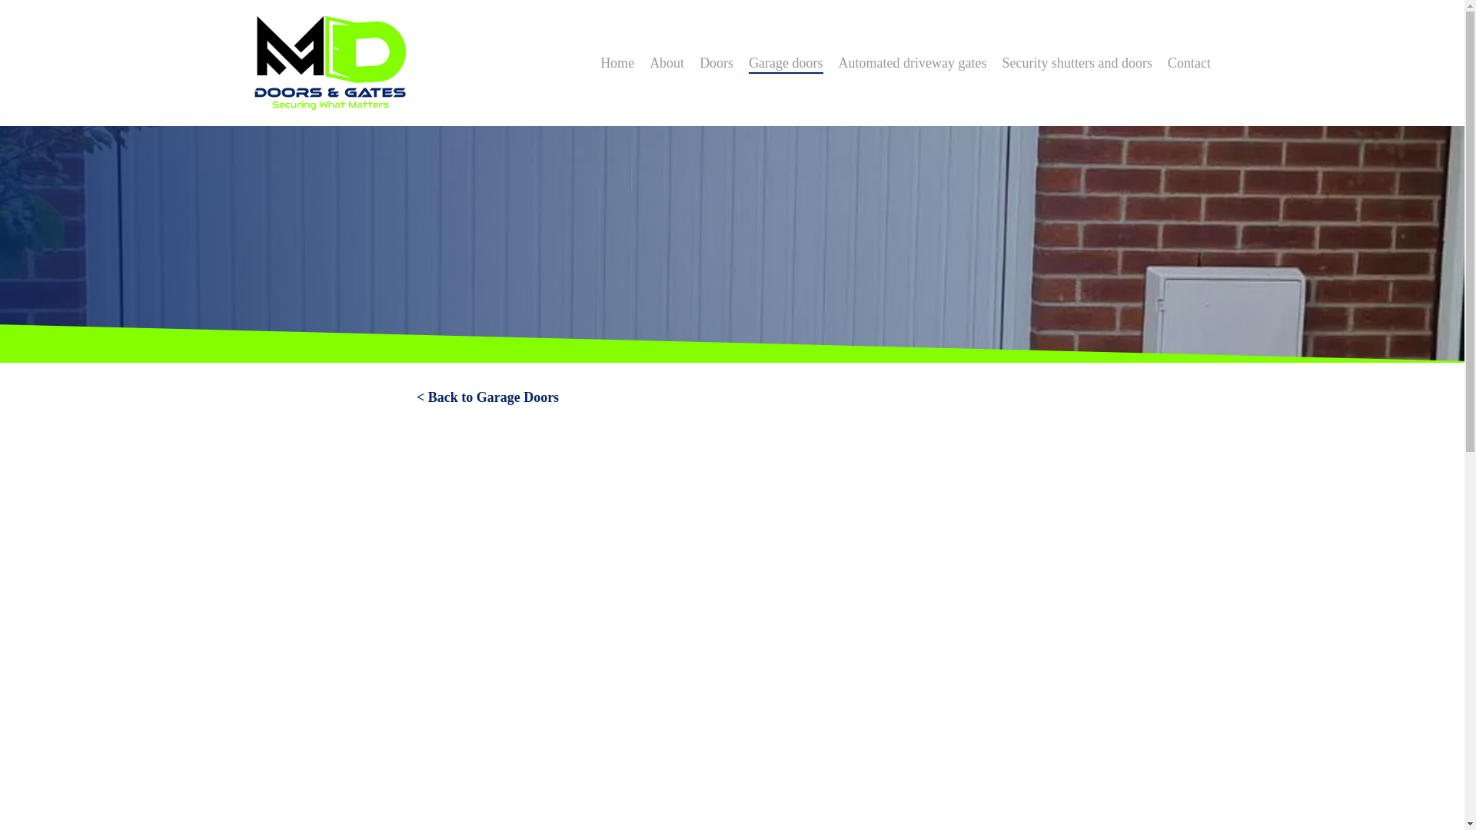  Describe the element at coordinates (667, 63) in the screenshot. I see `About` at that location.